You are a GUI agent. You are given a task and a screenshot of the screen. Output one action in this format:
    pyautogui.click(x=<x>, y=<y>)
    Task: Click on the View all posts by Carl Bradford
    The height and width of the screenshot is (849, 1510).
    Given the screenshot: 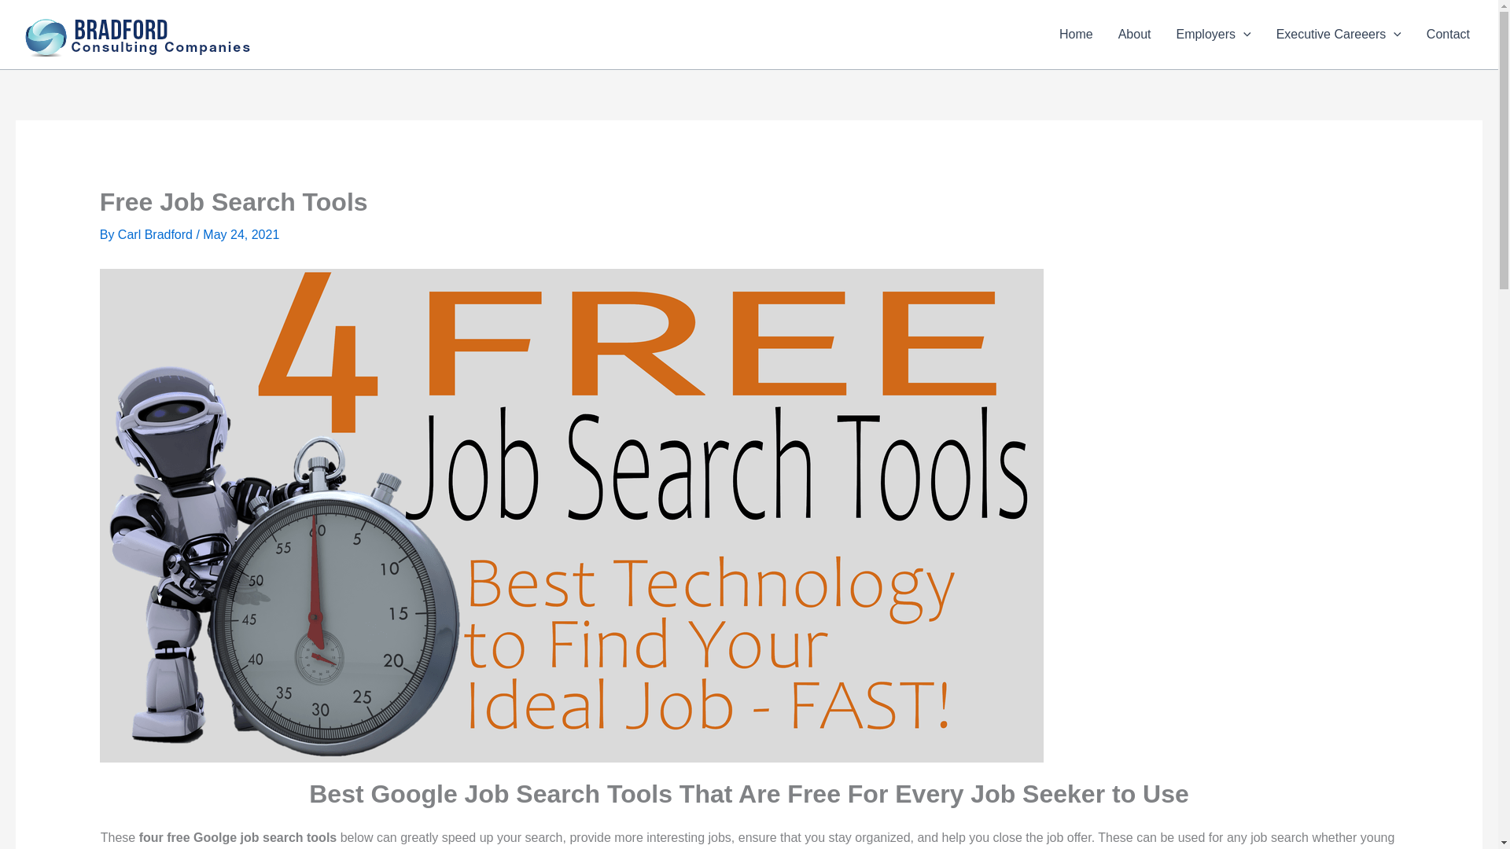 What is the action you would take?
    pyautogui.click(x=157, y=234)
    